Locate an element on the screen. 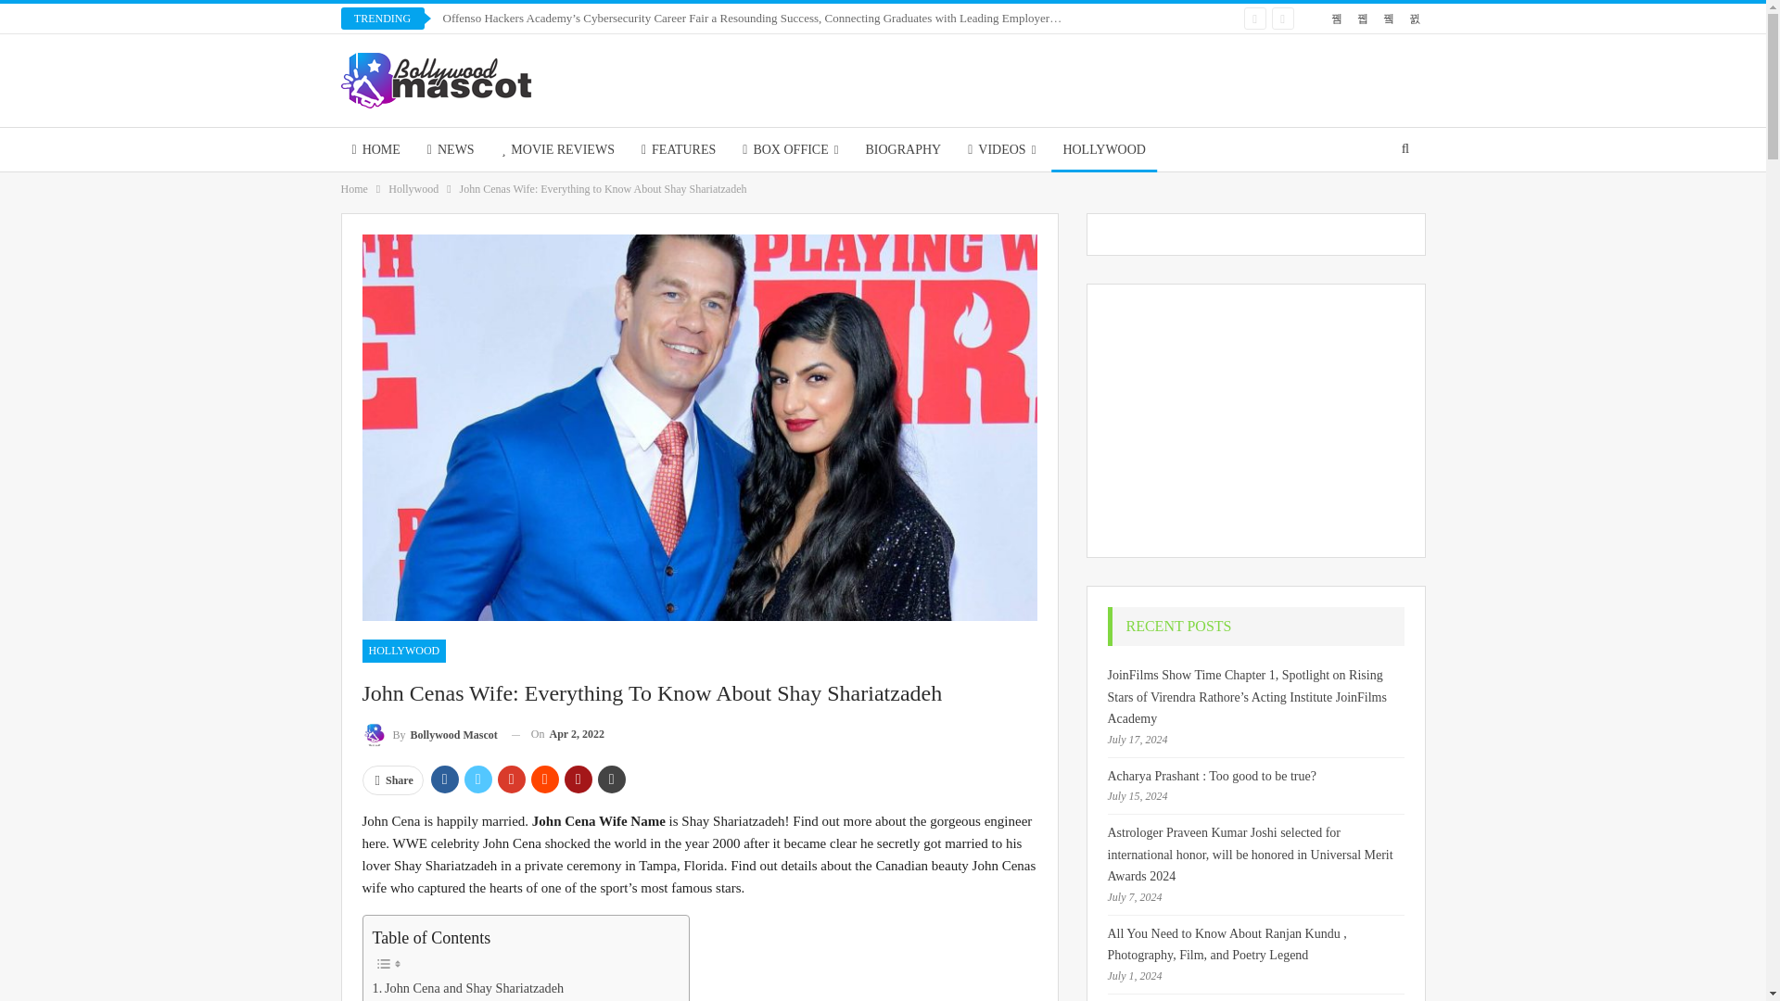 The image size is (1780, 1001). HOLLYWOOD is located at coordinates (1104, 149).